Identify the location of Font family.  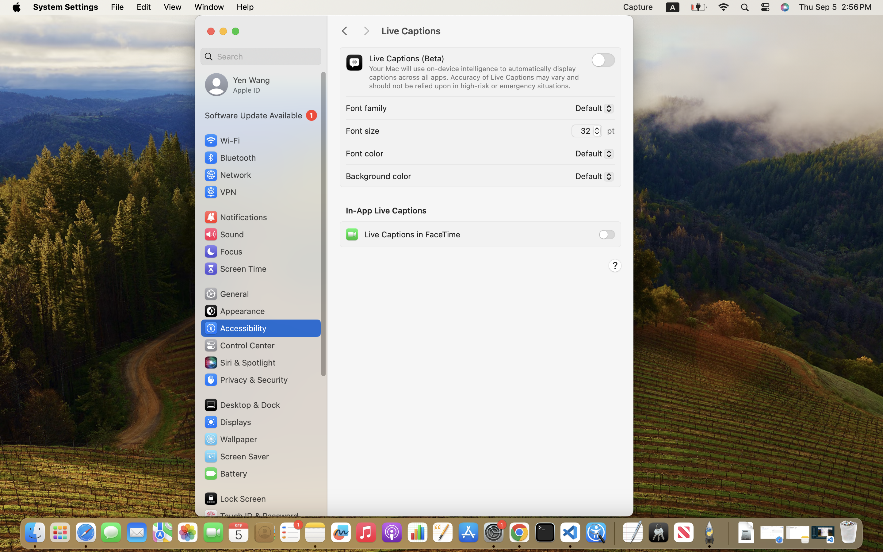
(366, 108).